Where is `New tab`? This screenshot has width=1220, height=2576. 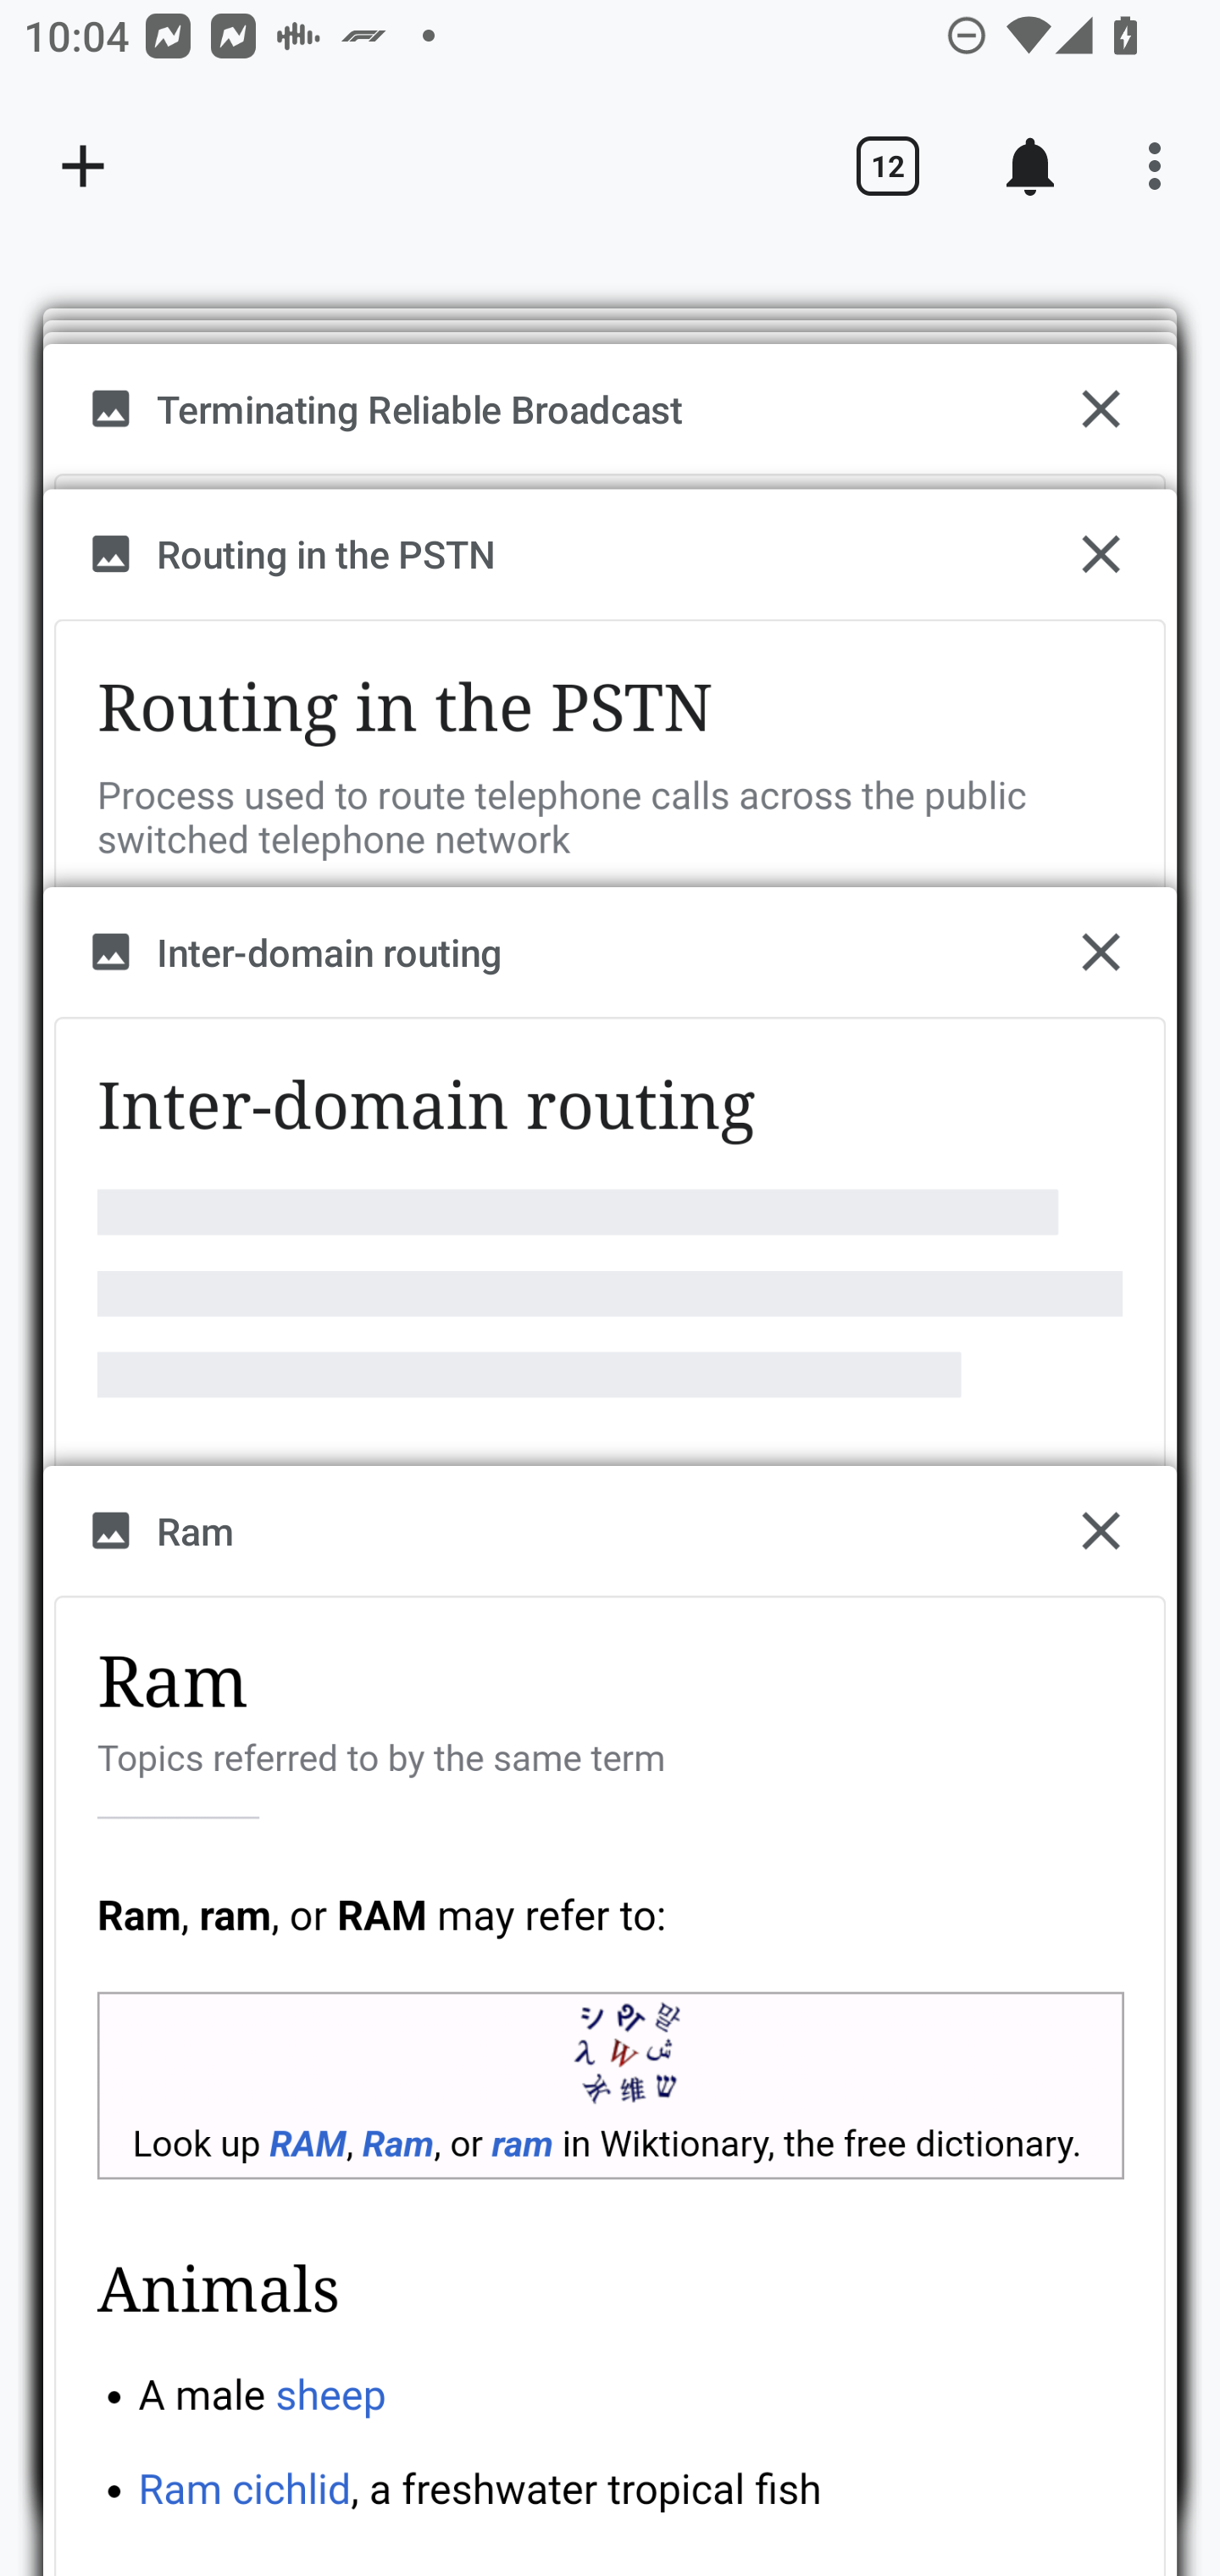
New tab is located at coordinates (83, 166).